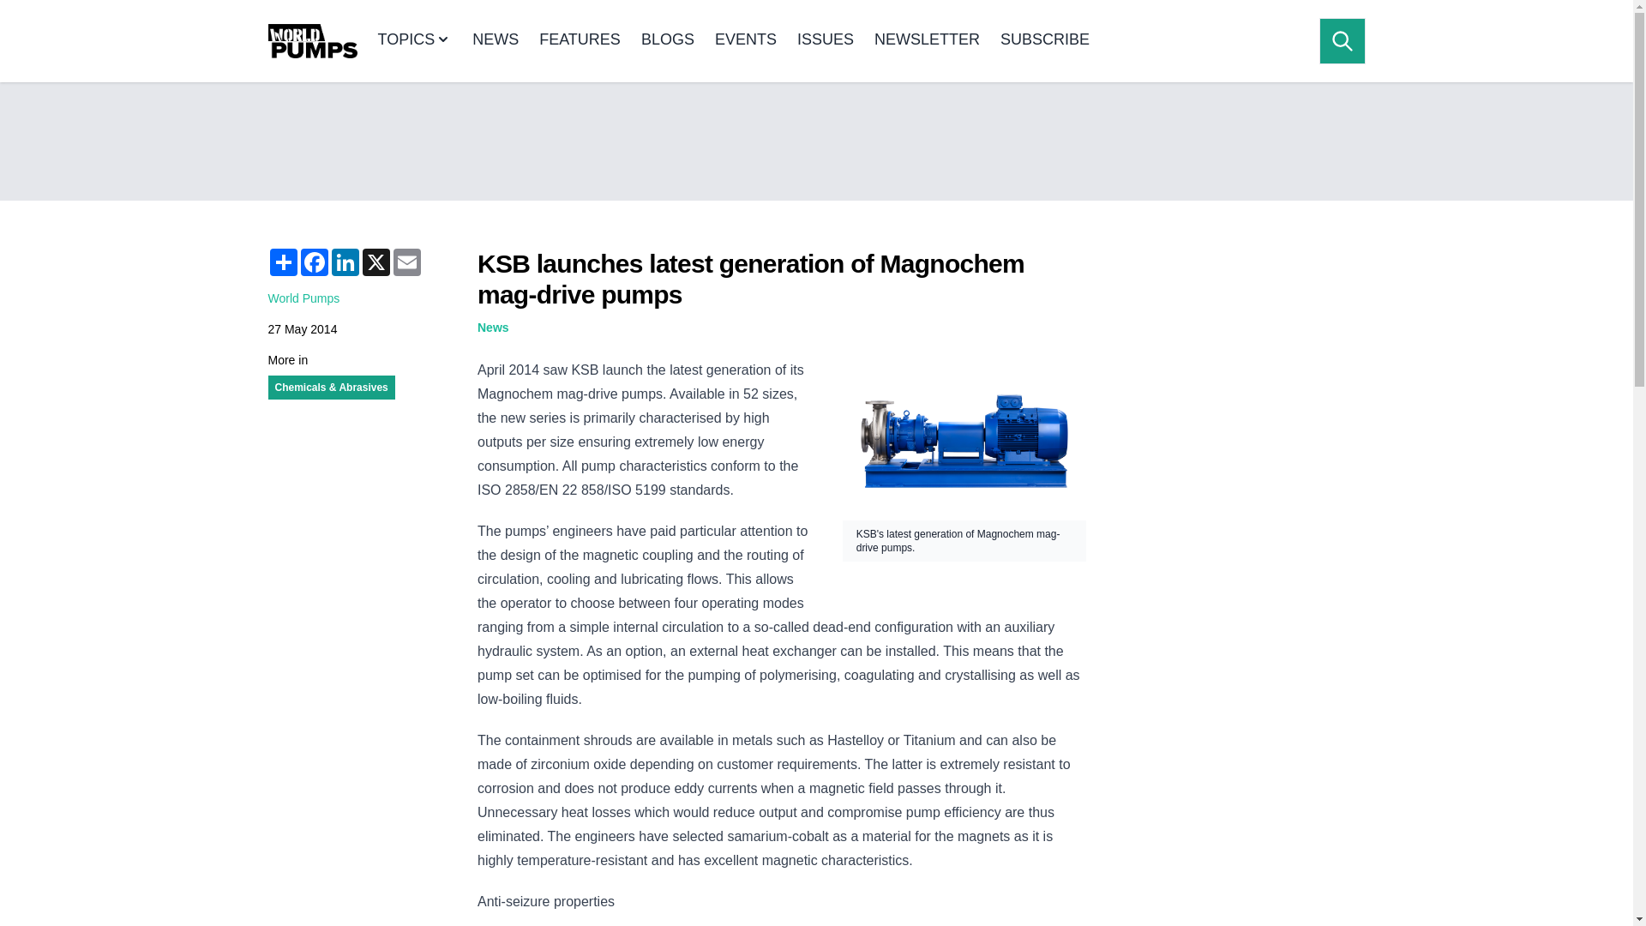 The width and height of the screenshot is (1646, 926). What do you see at coordinates (314, 262) in the screenshot?
I see `Facebook` at bounding box center [314, 262].